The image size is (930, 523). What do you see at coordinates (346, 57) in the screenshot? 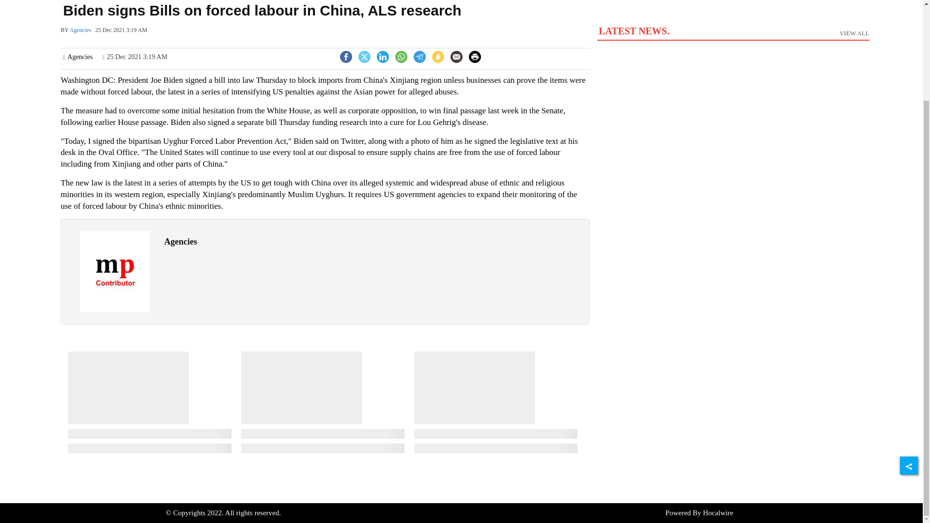
I see `facebook` at bounding box center [346, 57].